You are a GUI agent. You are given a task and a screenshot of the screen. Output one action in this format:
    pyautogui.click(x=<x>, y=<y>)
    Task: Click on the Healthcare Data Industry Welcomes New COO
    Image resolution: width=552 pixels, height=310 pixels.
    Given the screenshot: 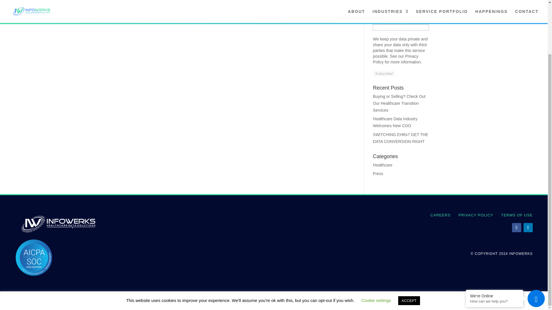 What is the action you would take?
    pyautogui.click(x=395, y=122)
    